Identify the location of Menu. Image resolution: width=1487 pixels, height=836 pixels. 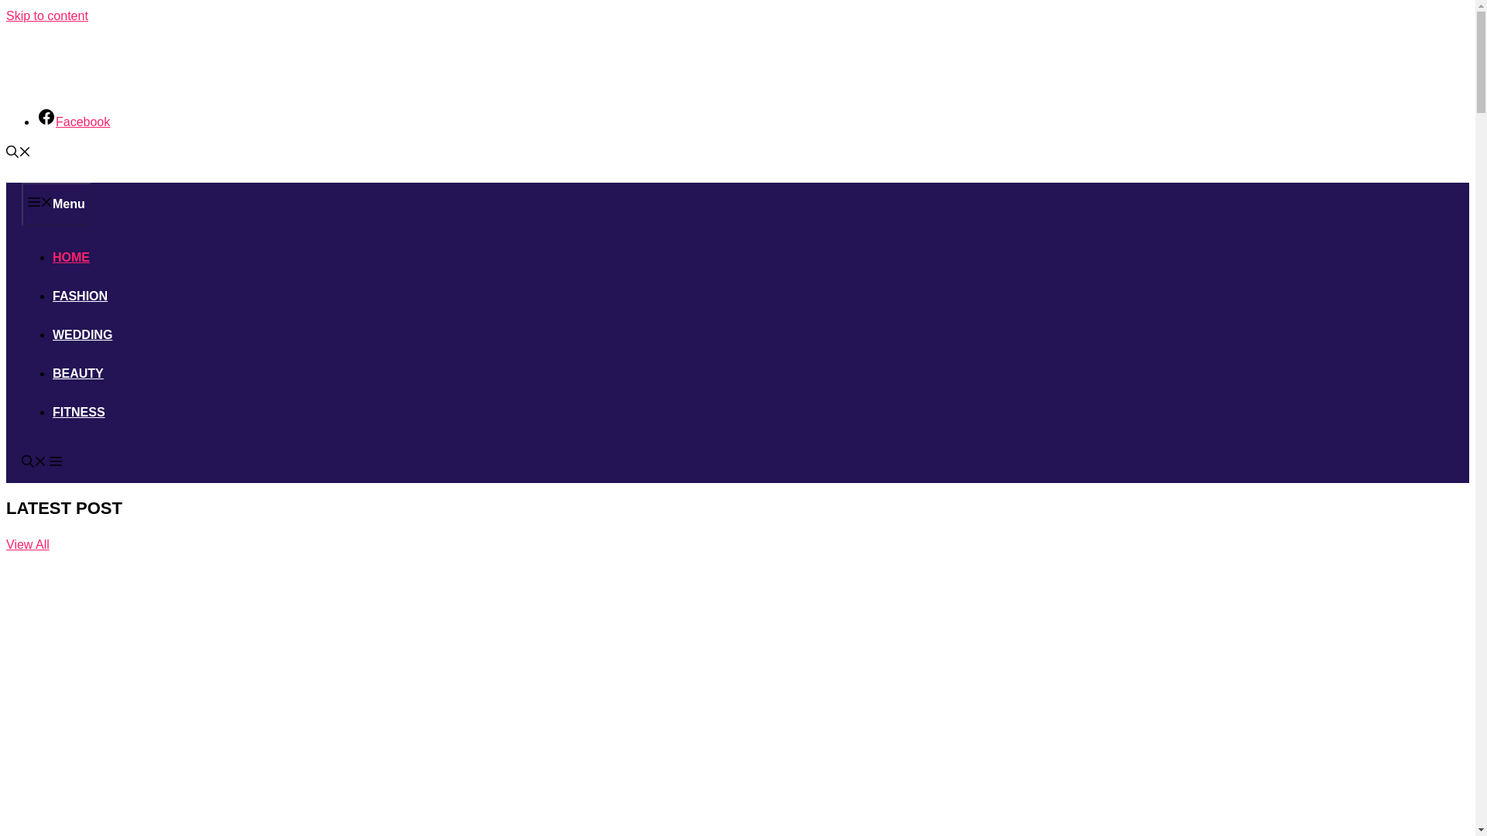
(56, 204).